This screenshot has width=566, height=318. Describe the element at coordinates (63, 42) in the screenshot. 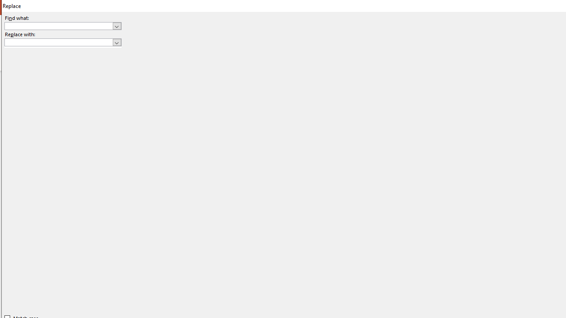

I see `Replace with` at that location.